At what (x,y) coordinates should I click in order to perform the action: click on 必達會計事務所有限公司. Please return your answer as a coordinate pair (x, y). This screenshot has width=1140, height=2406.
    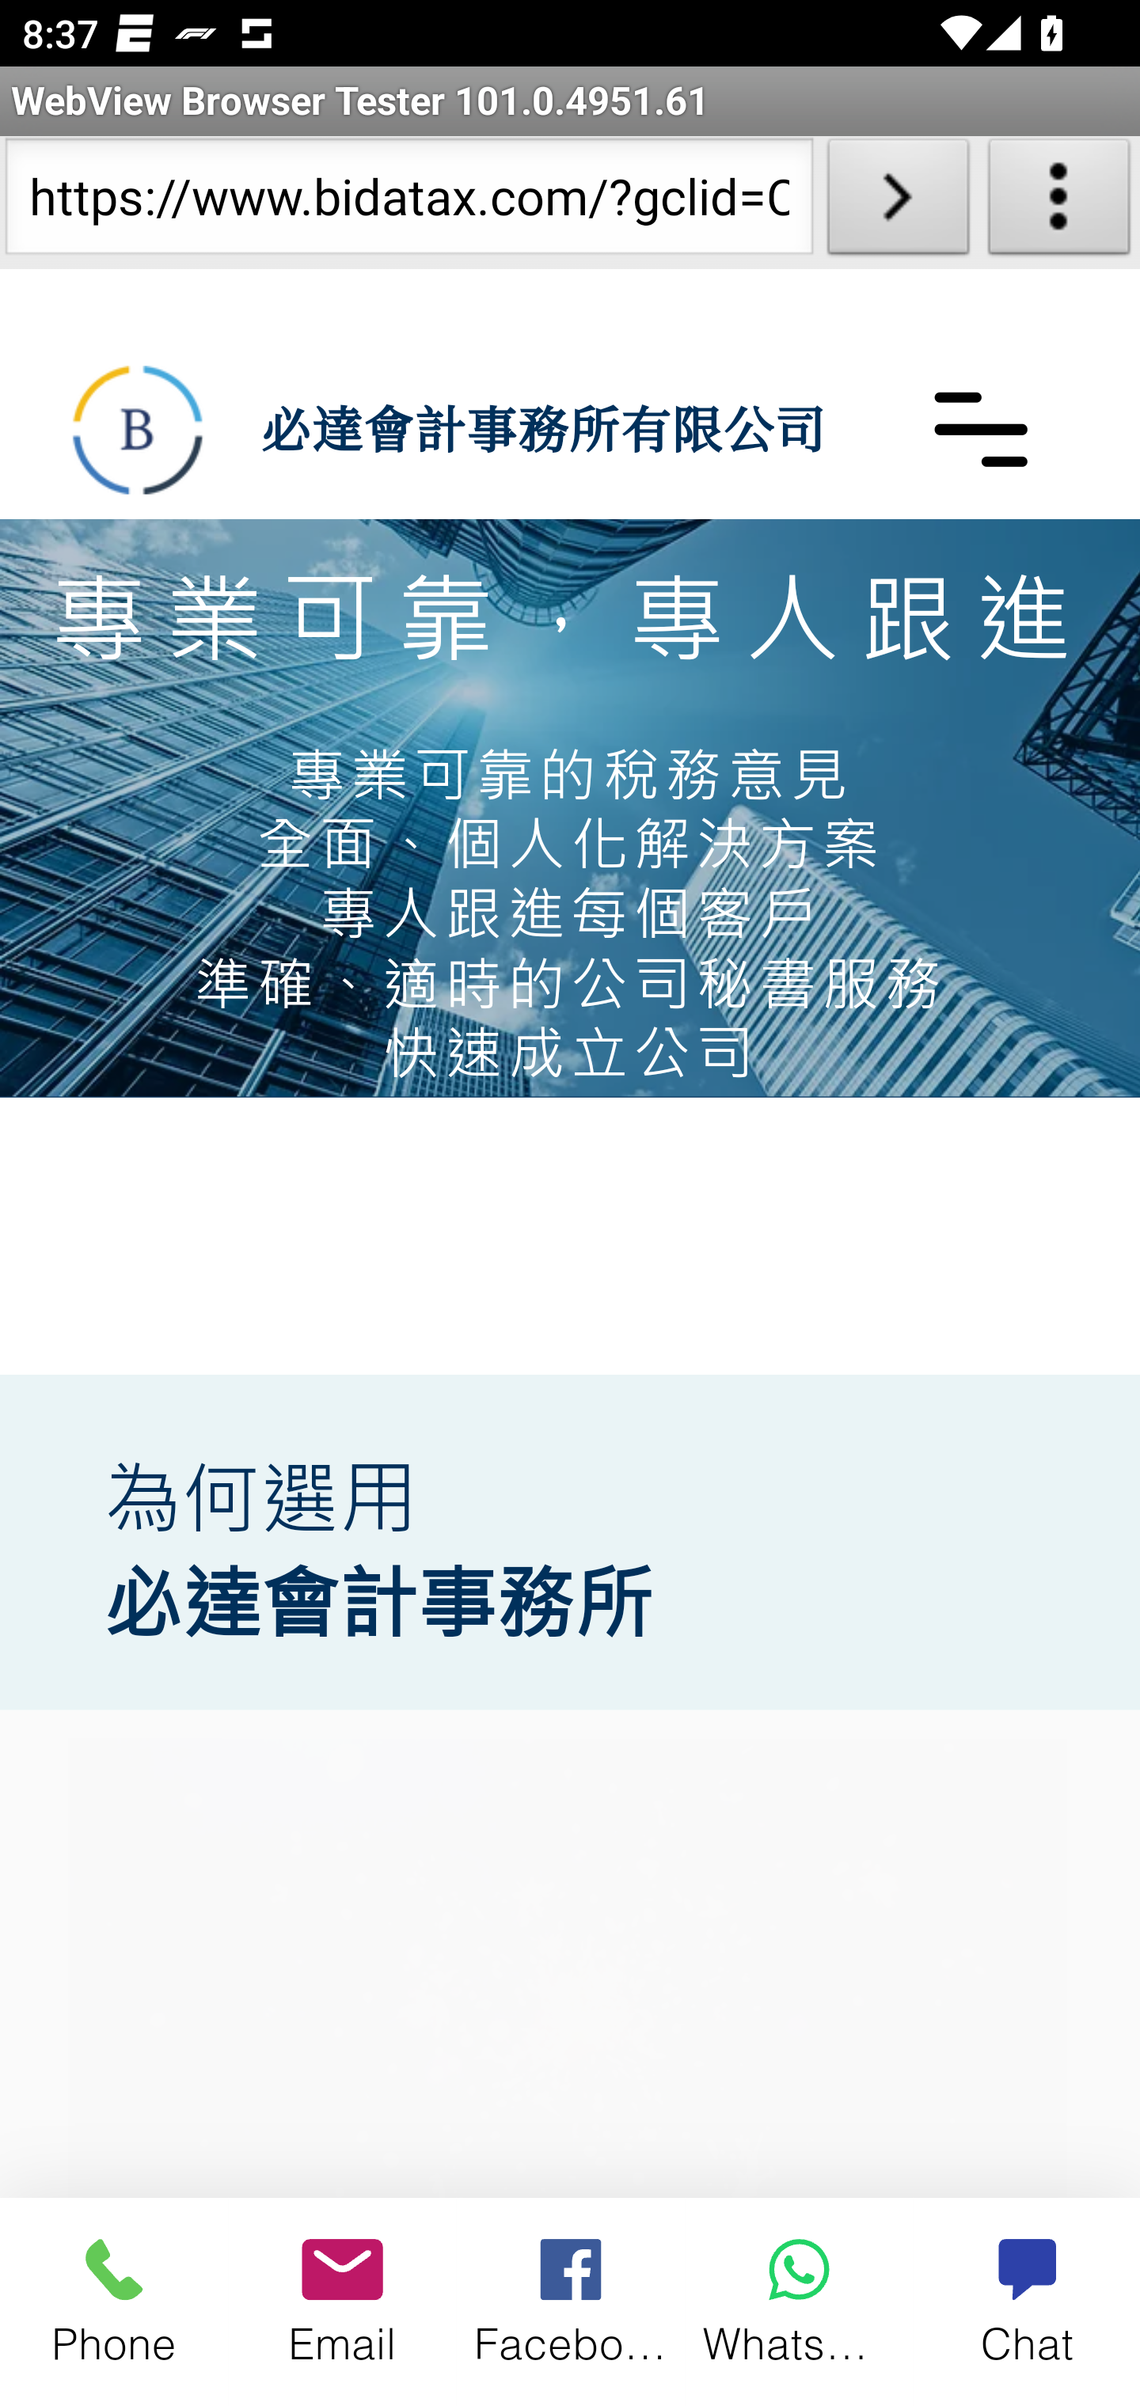
    Looking at the image, I should click on (541, 427).